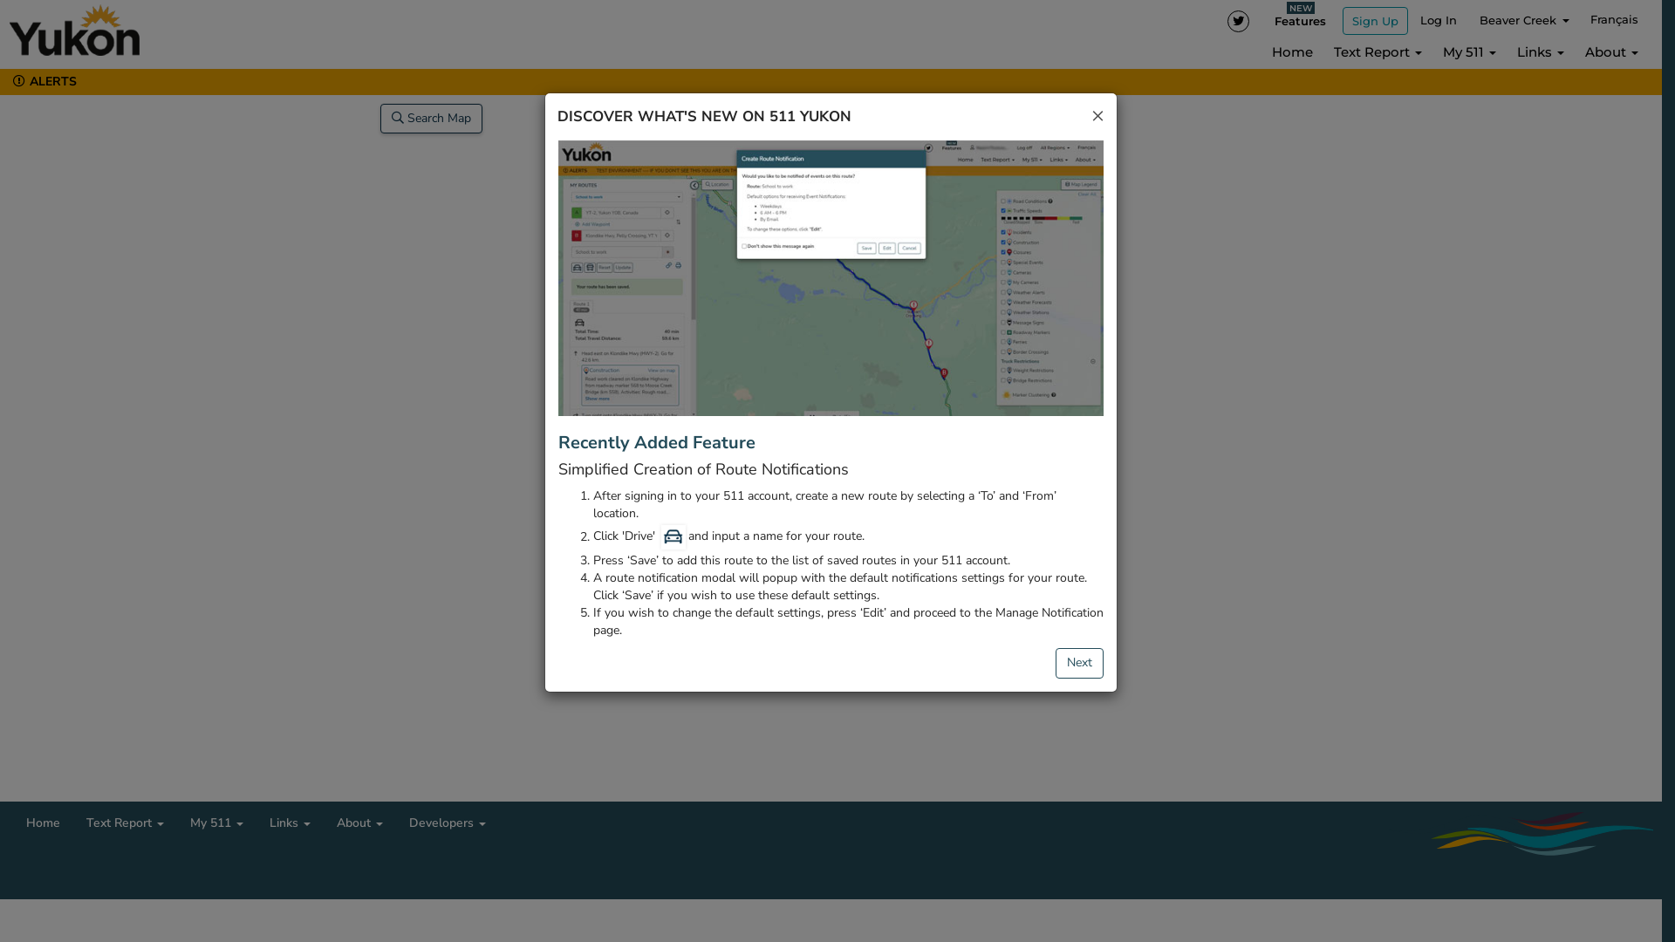 This screenshot has height=942, width=1675. What do you see at coordinates (1375, 21) in the screenshot?
I see `Sign Up
for an account.` at bounding box center [1375, 21].